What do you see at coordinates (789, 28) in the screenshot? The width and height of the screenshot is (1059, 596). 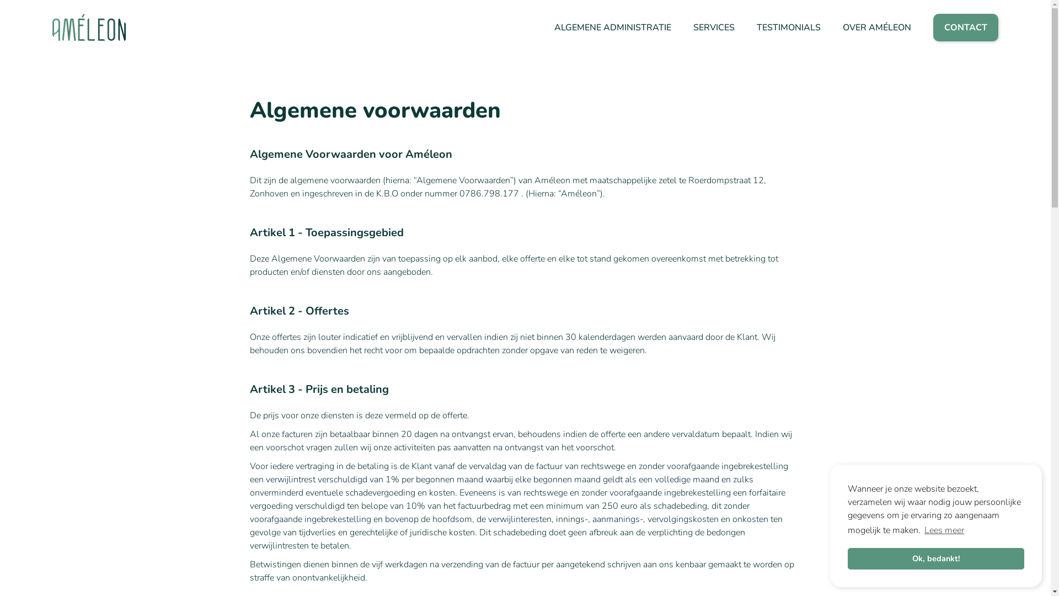 I see `TESTIMONIALS` at bounding box center [789, 28].